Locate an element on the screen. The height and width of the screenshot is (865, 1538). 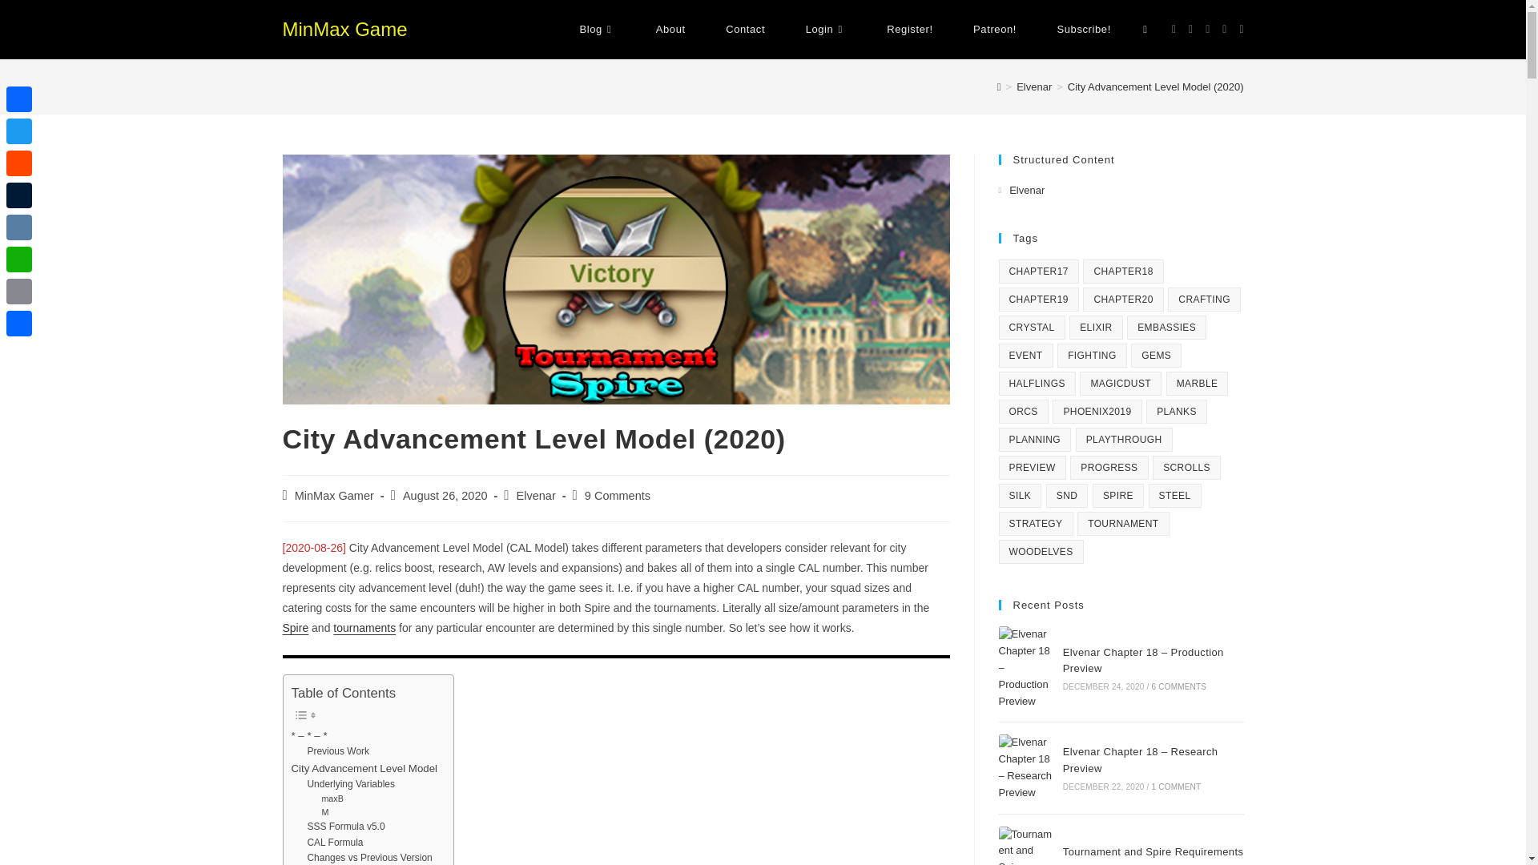
Patreon! is located at coordinates (995, 30).